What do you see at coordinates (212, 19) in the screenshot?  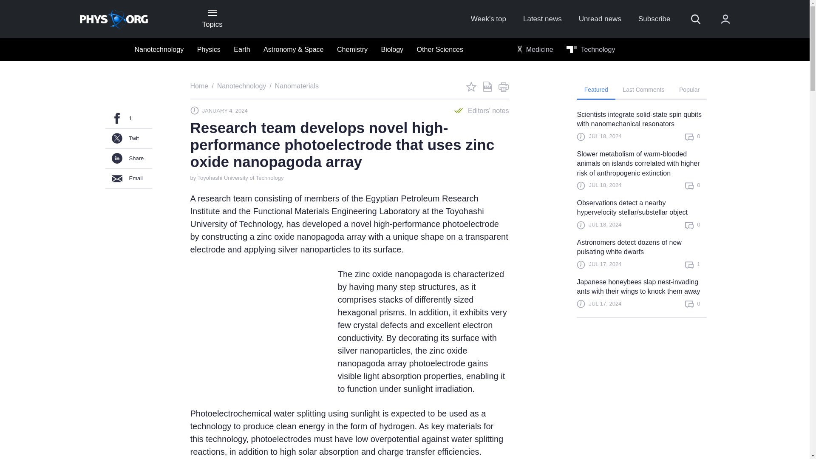 I see `Topics` at bounding box center [212, 19].